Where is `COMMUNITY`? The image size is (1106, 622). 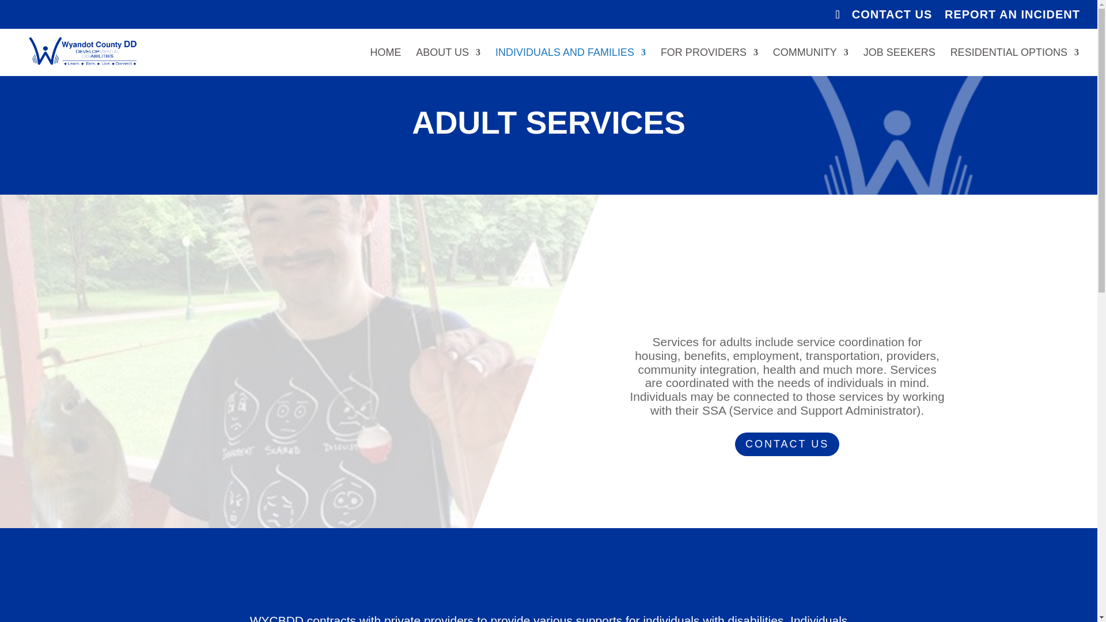 COMMUNITY is located at coordinates (810, 62).